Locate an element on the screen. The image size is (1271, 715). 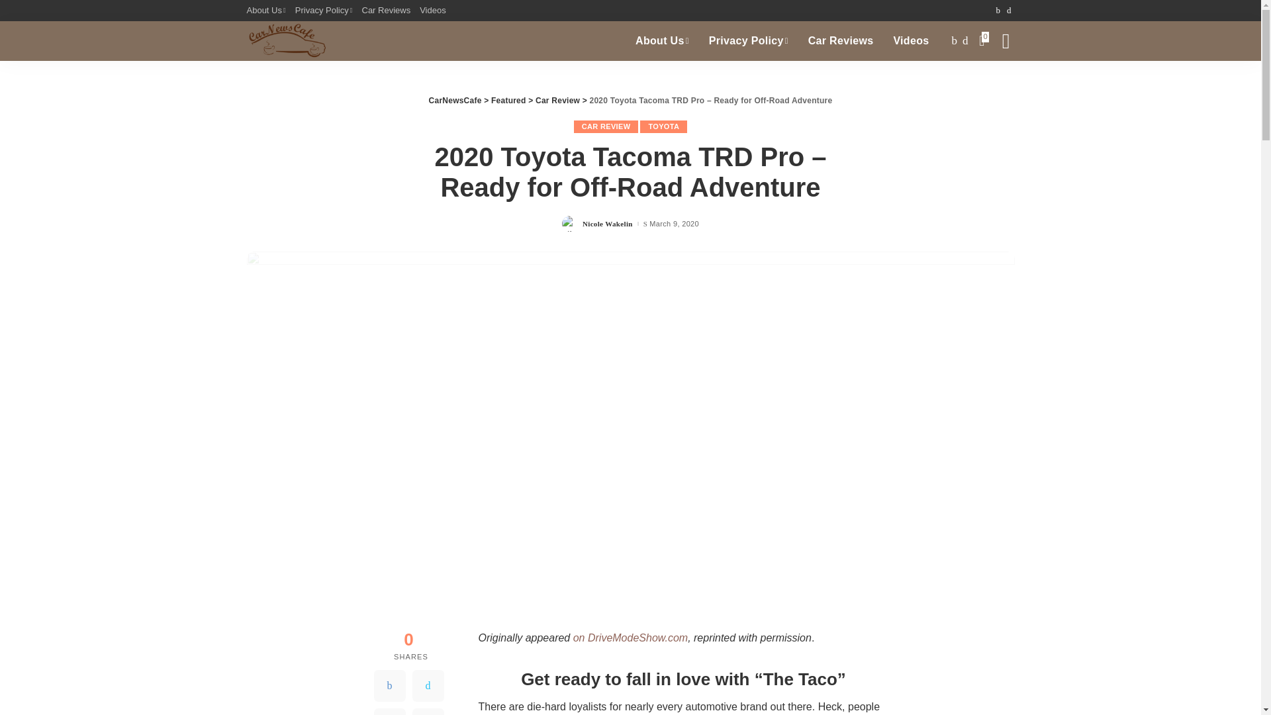
0 is located at coordinates (984, 41).